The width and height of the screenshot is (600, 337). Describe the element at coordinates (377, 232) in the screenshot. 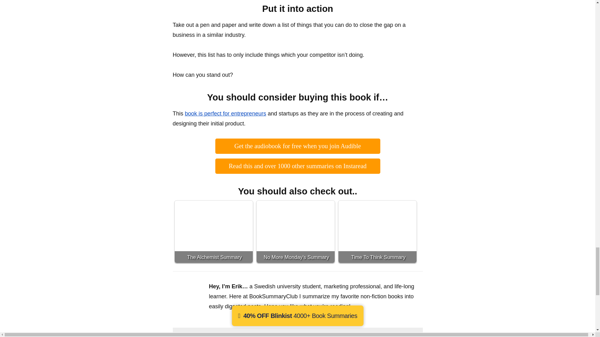

I see `Time To Think Summary` at that location.